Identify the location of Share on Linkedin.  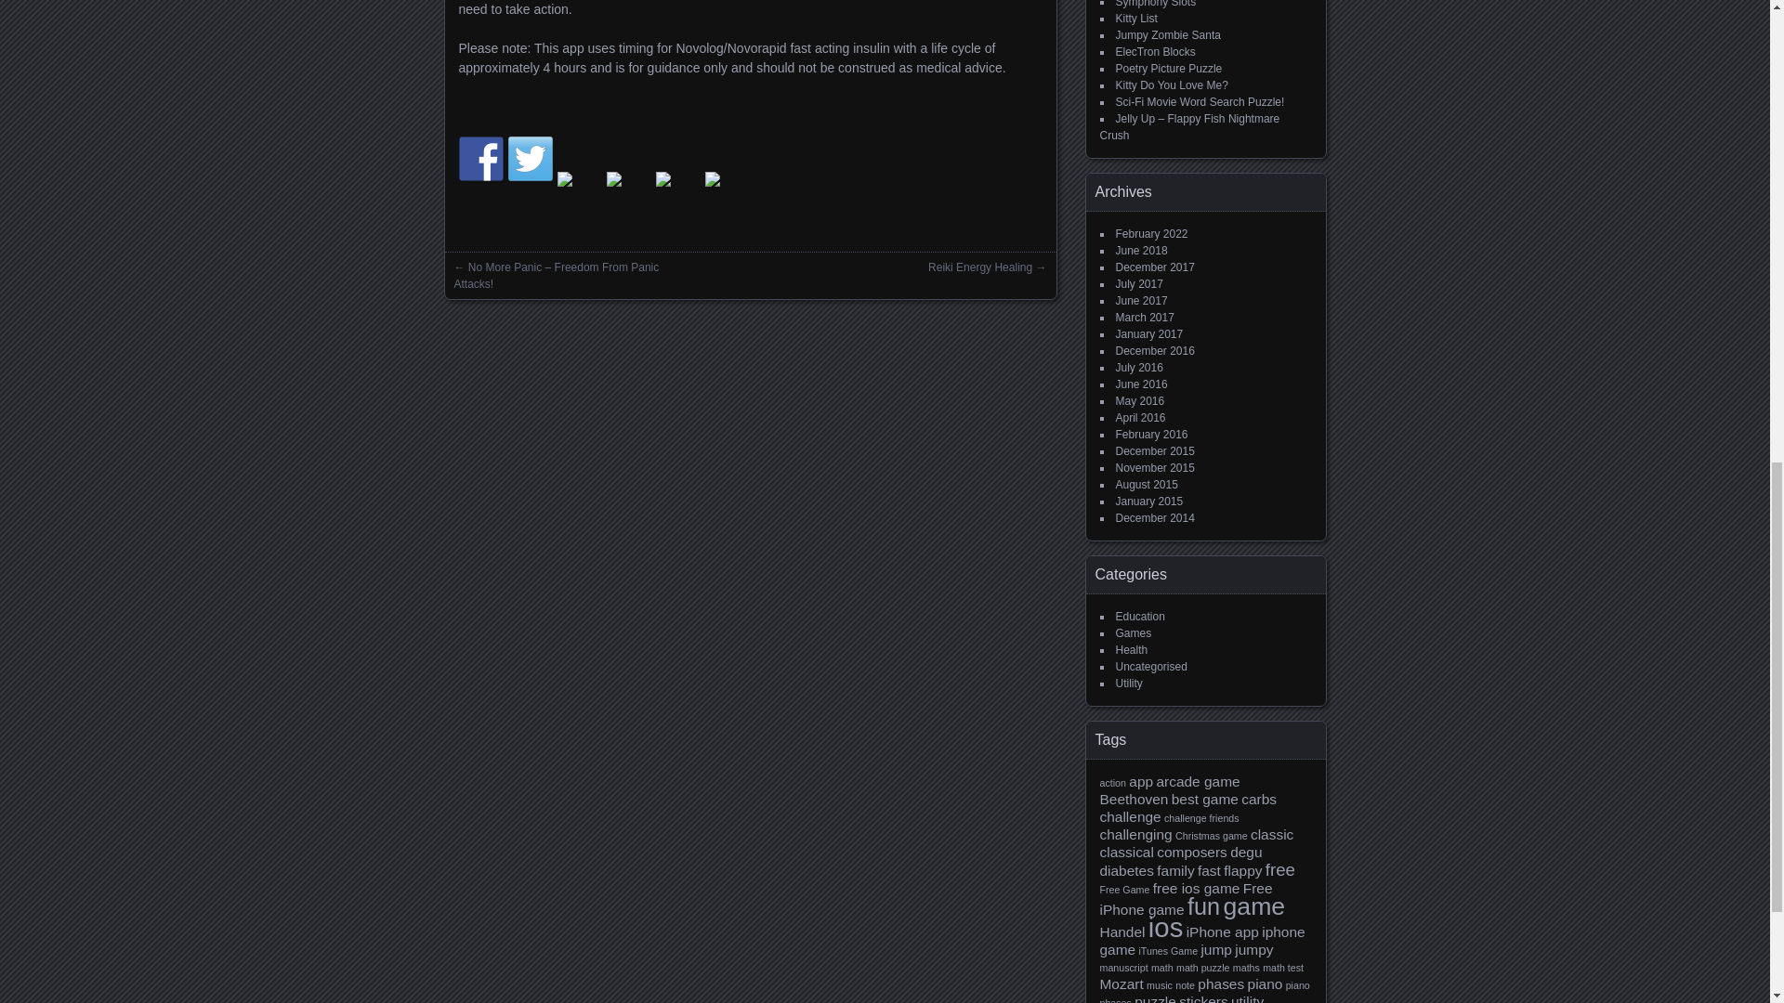
(678, 193).